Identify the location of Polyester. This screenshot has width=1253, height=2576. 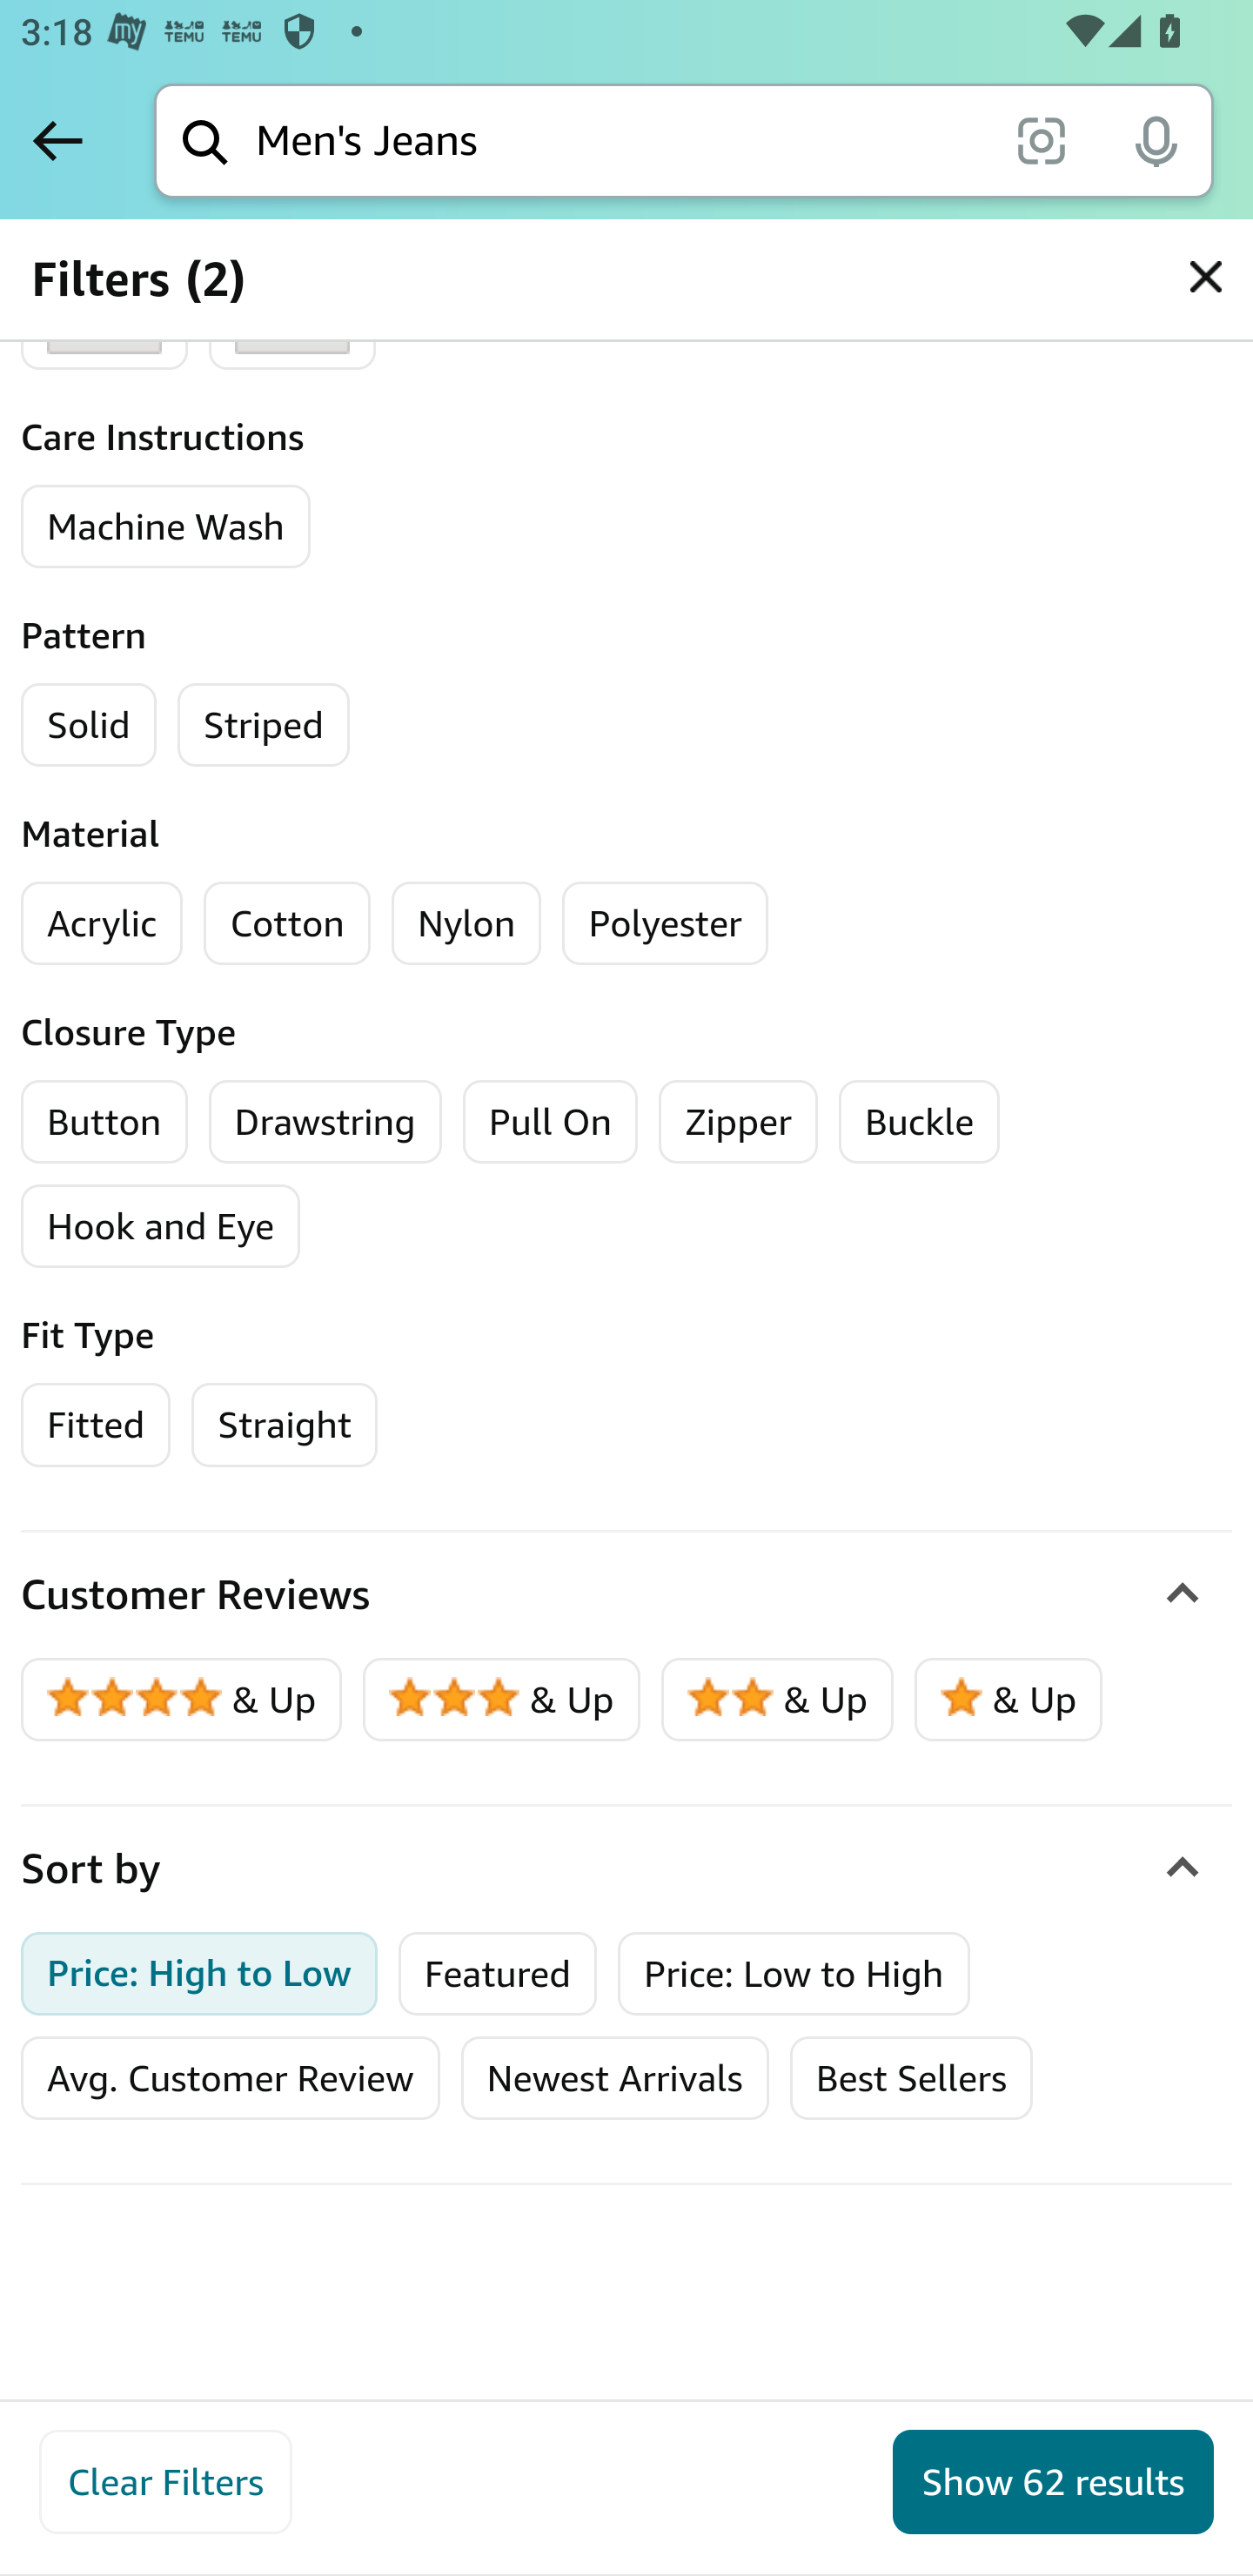
(666, 923).